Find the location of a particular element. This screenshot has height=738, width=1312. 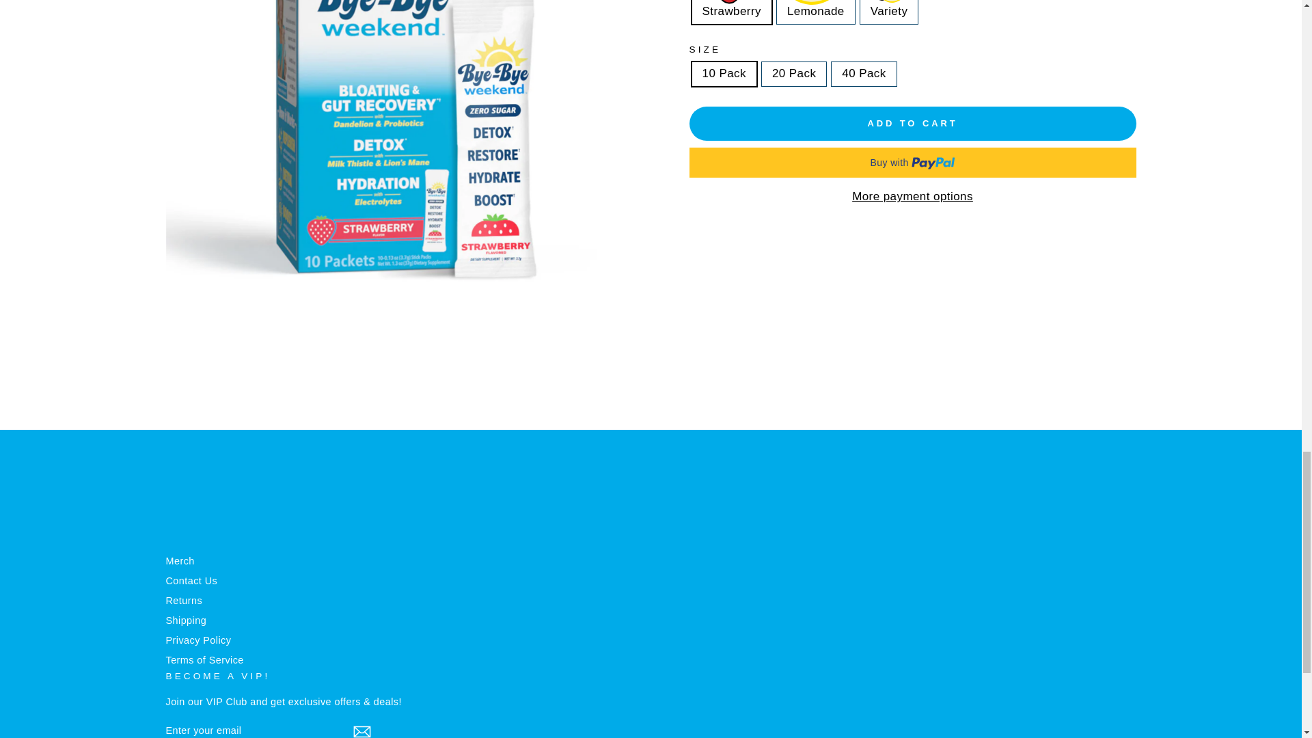

icon-email is located at coordinates (361, 731).